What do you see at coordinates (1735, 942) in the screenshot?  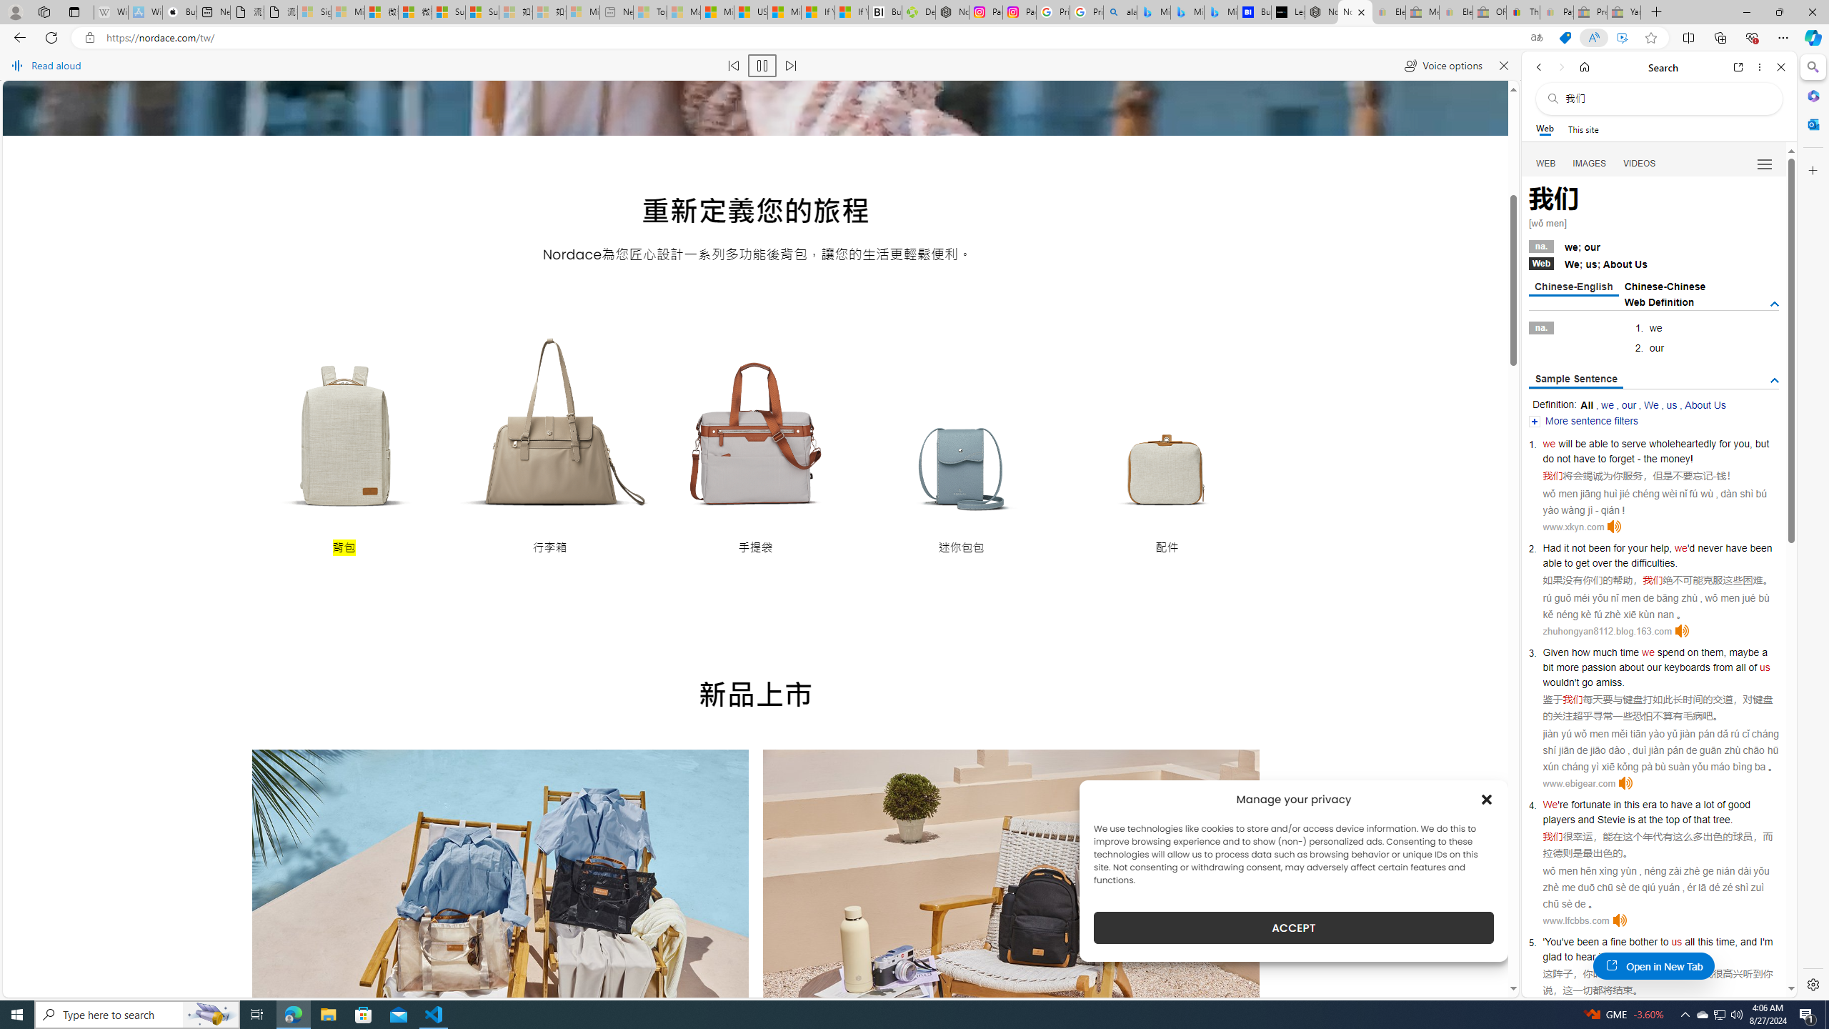 I see `,` at bounding box center [1735, 942].